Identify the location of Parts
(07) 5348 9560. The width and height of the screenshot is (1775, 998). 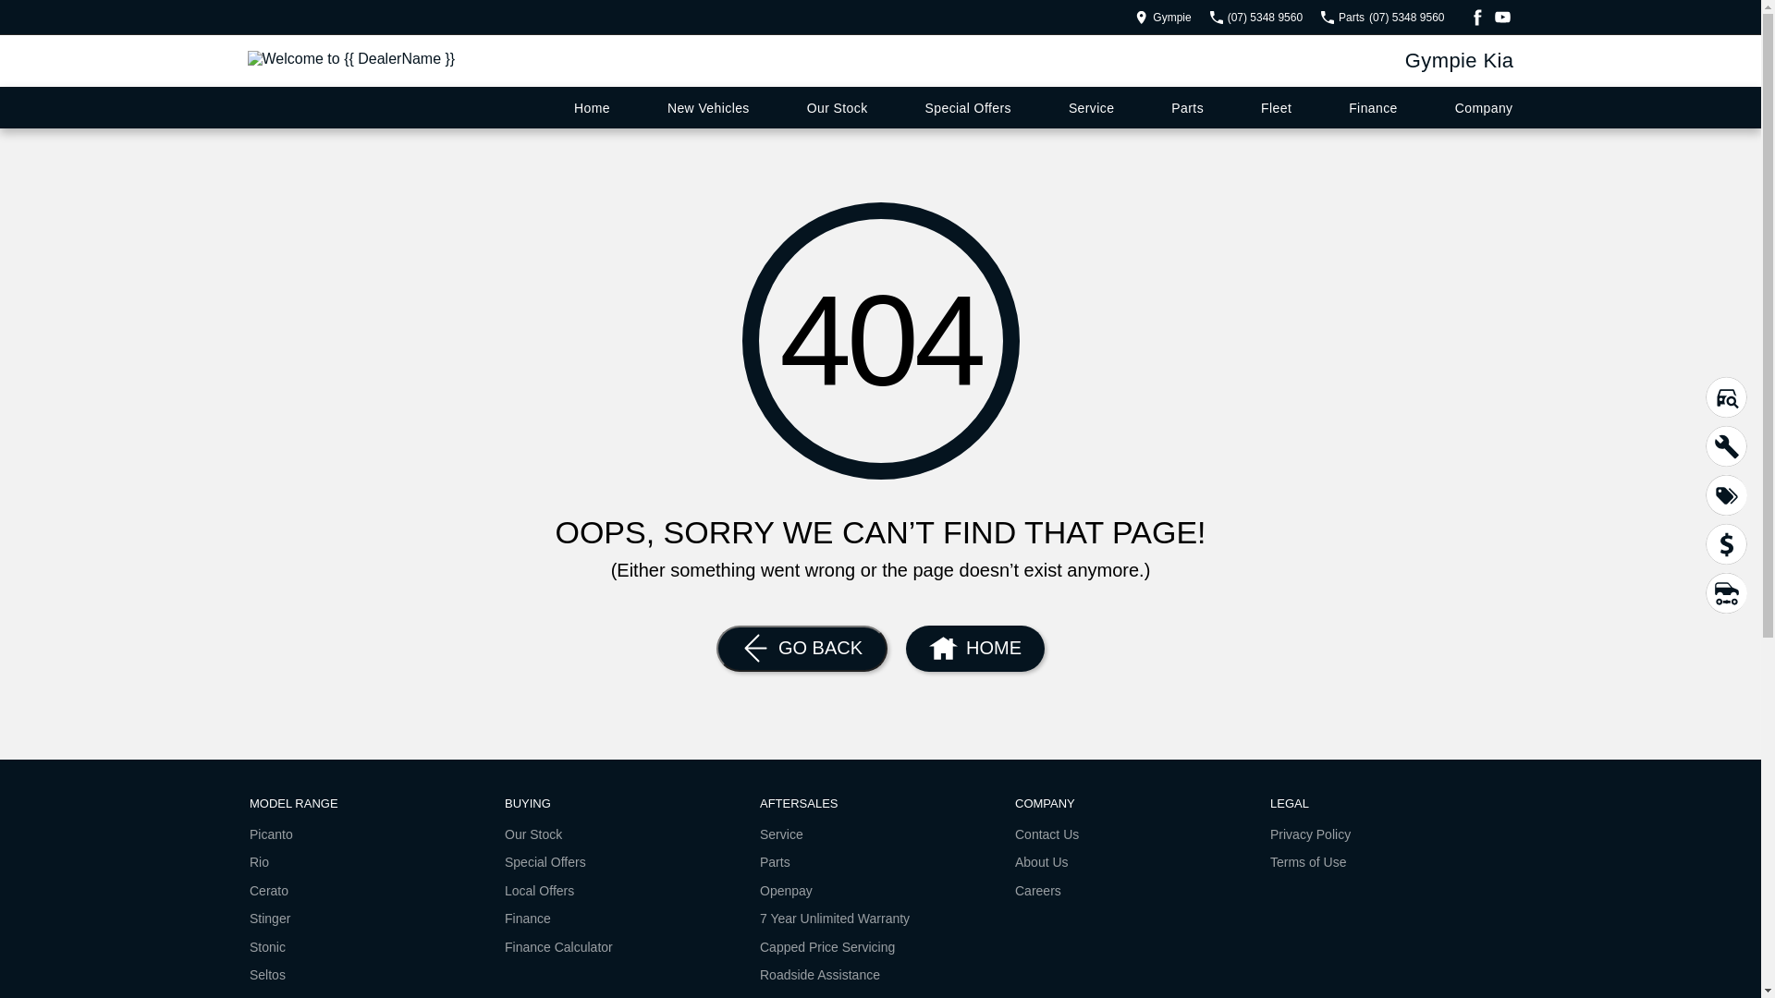
(1383, 17).